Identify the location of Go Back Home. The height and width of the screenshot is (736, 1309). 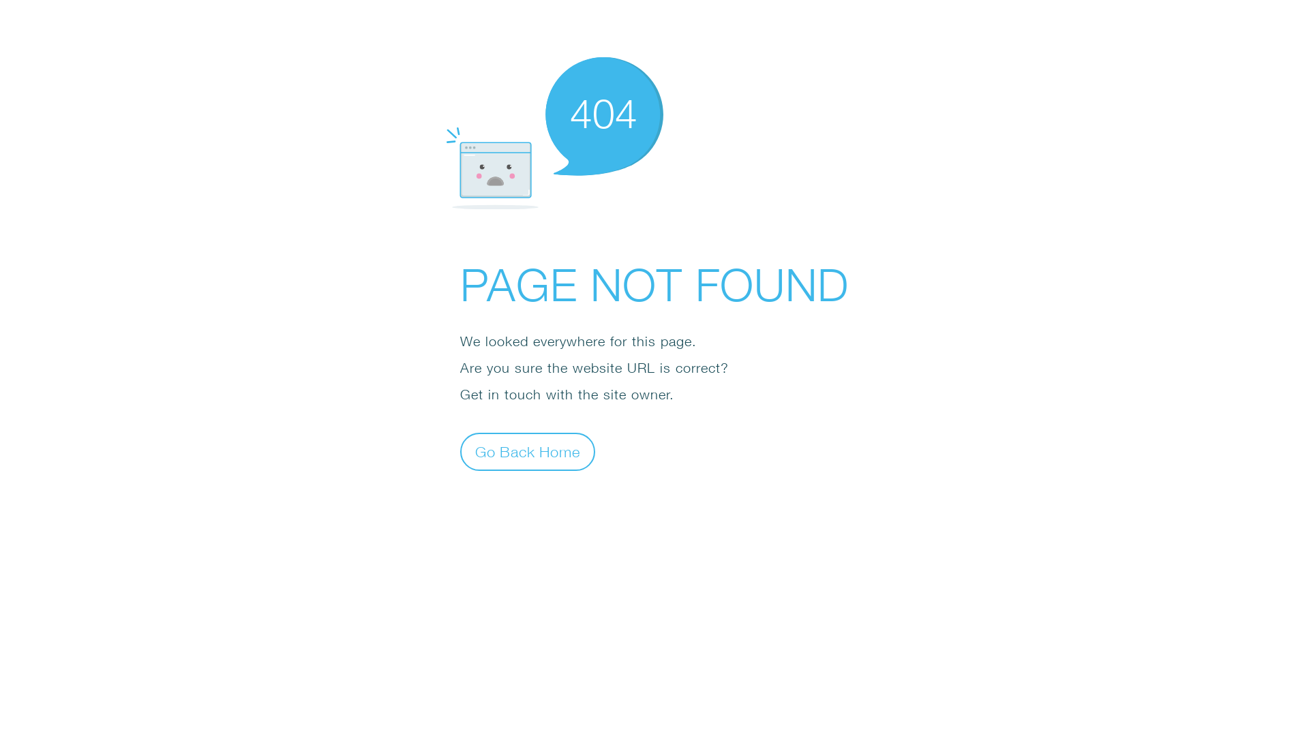
(528, 451).